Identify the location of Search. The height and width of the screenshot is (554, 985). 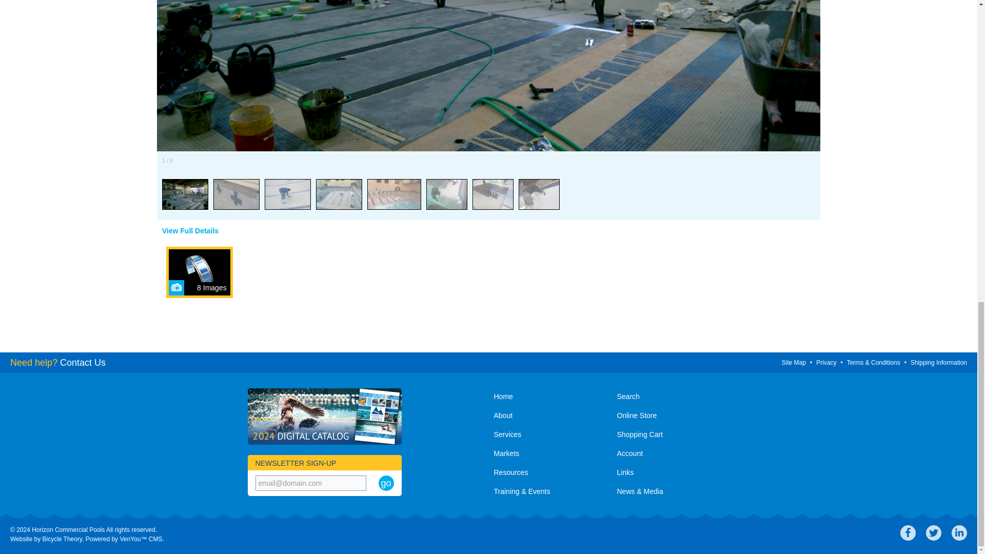
(673, 398).